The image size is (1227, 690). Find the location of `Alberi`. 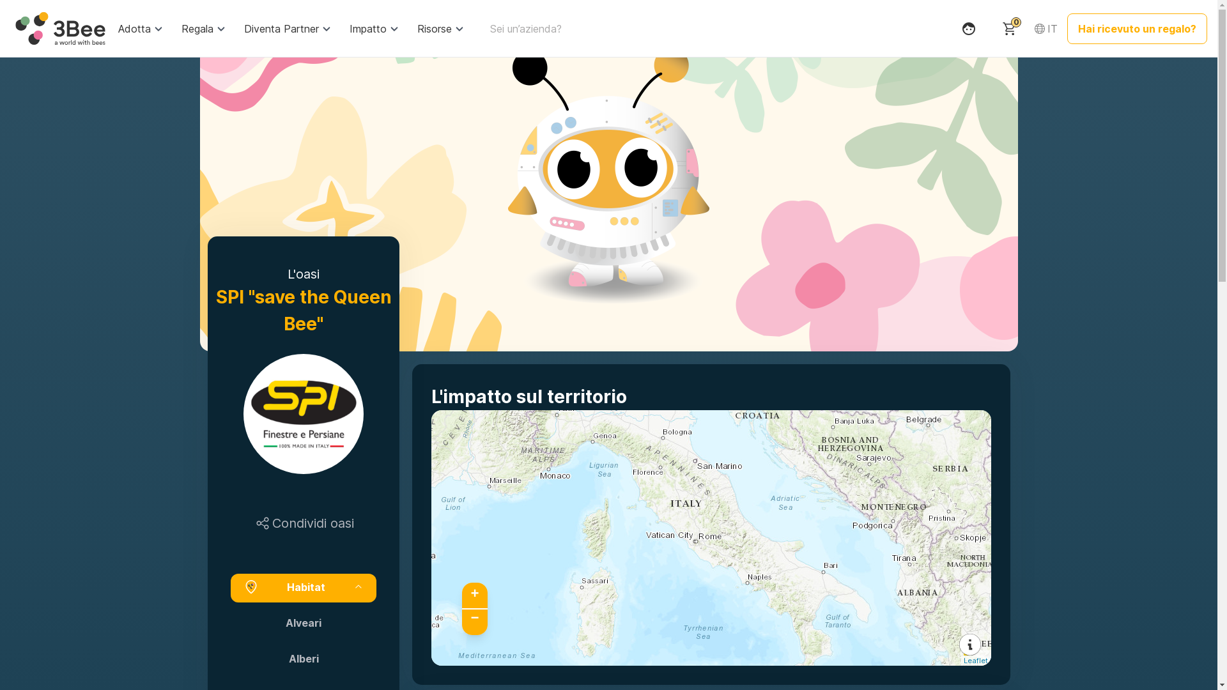

Alberi is located at coordinates (303, 659).